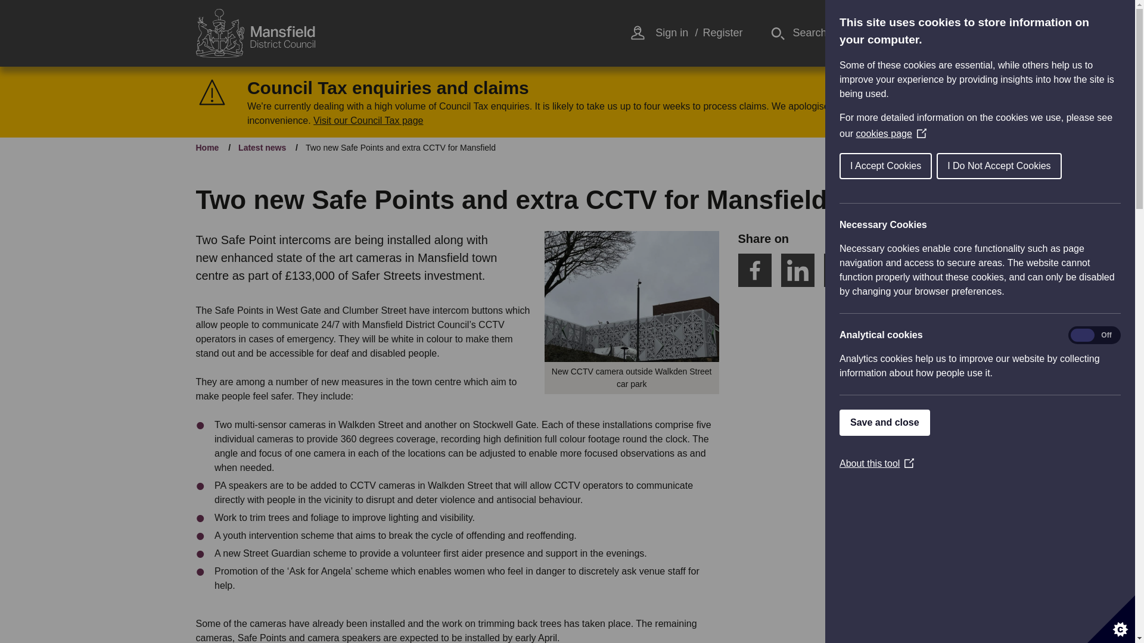  Describe the element at coordinates (999, 166) in the screenshot. I see `I Do Not Accept Cookies` at that location.